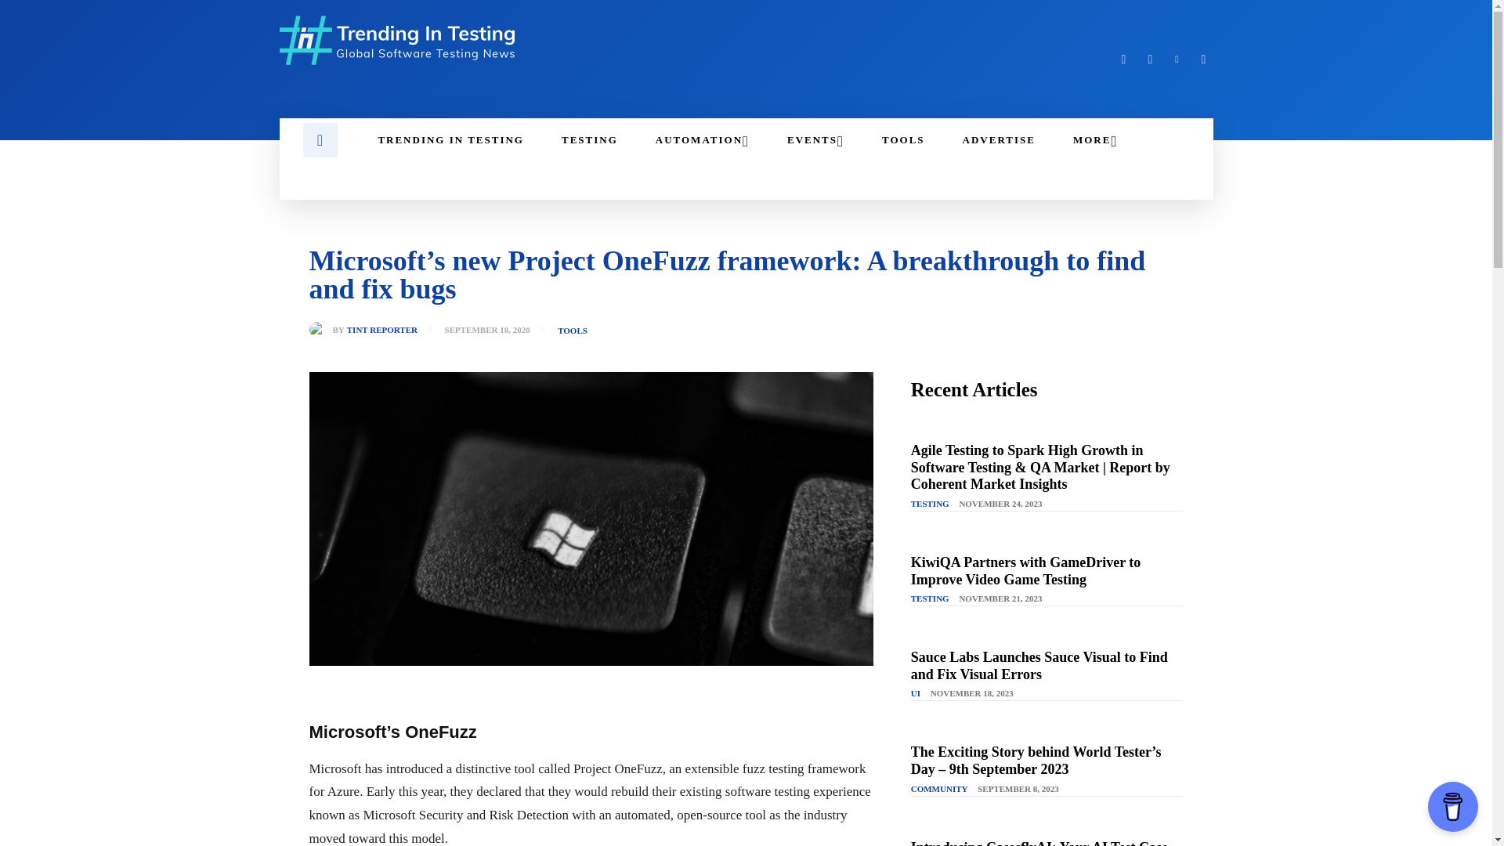  I want to click on TESTING, so click(589, 140).